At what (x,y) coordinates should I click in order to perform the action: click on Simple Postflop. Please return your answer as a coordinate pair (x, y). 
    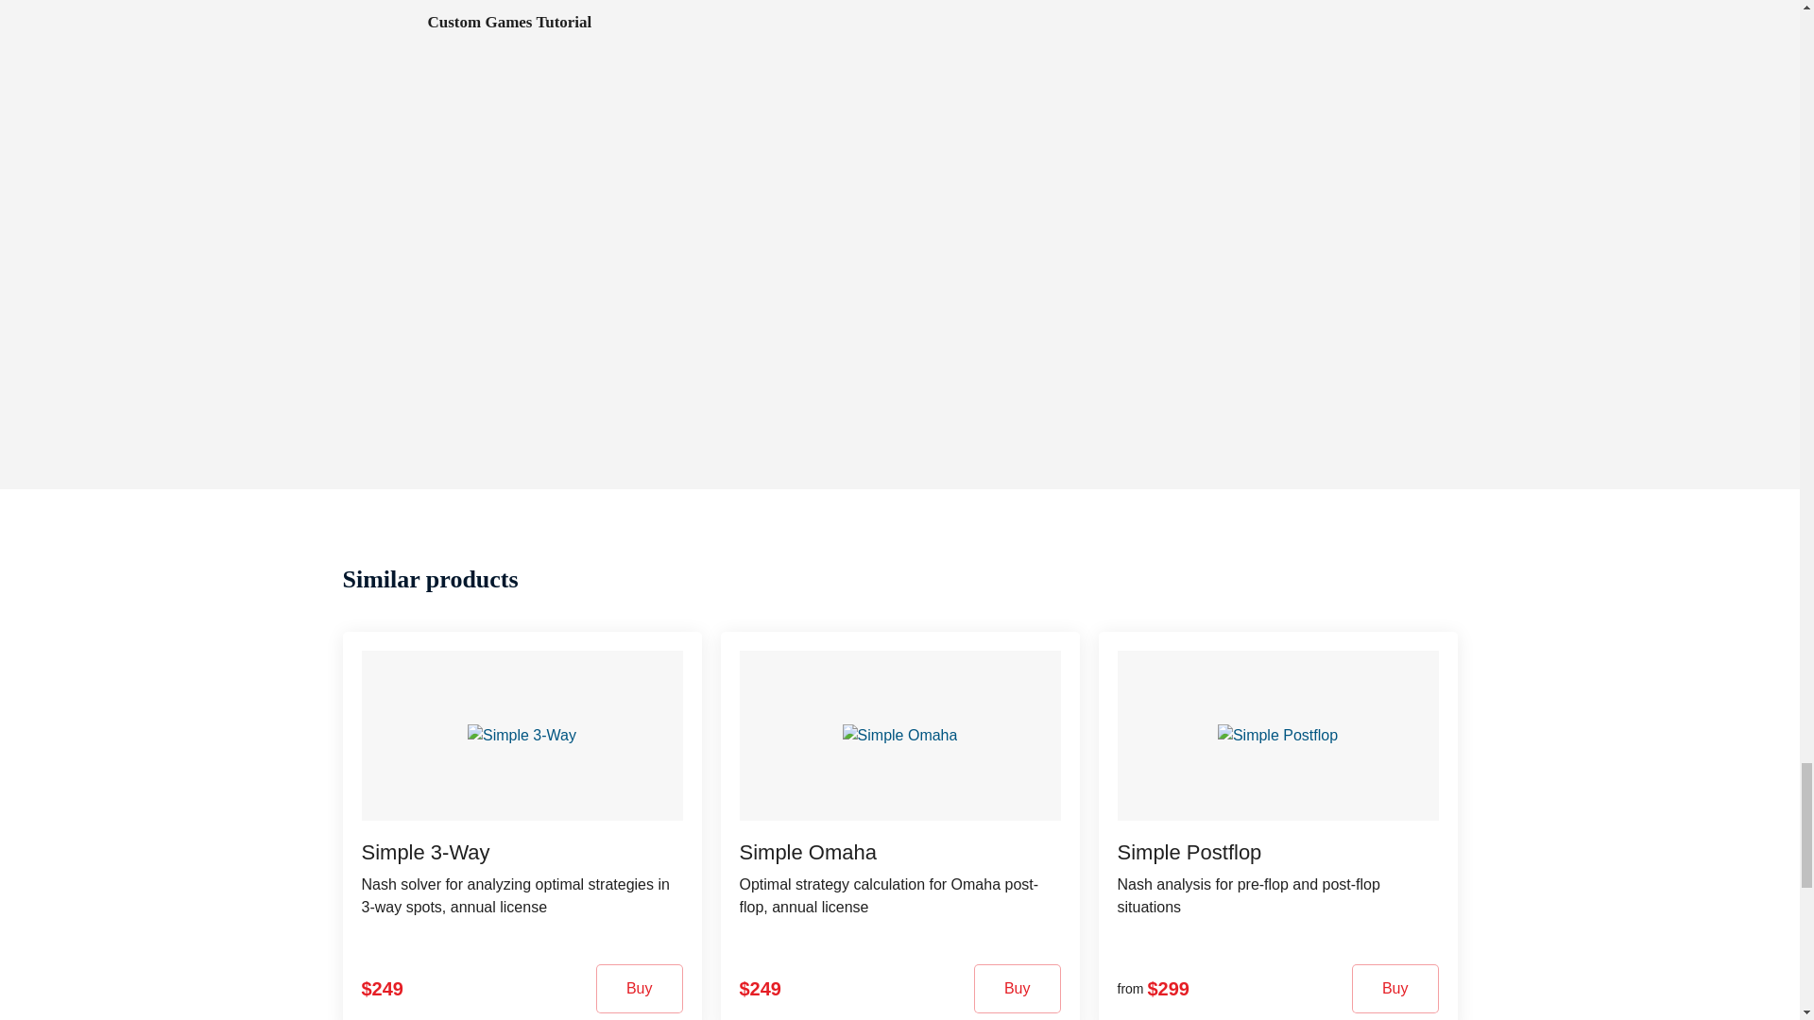
    Looking at the image, I should click on (1189, 852).